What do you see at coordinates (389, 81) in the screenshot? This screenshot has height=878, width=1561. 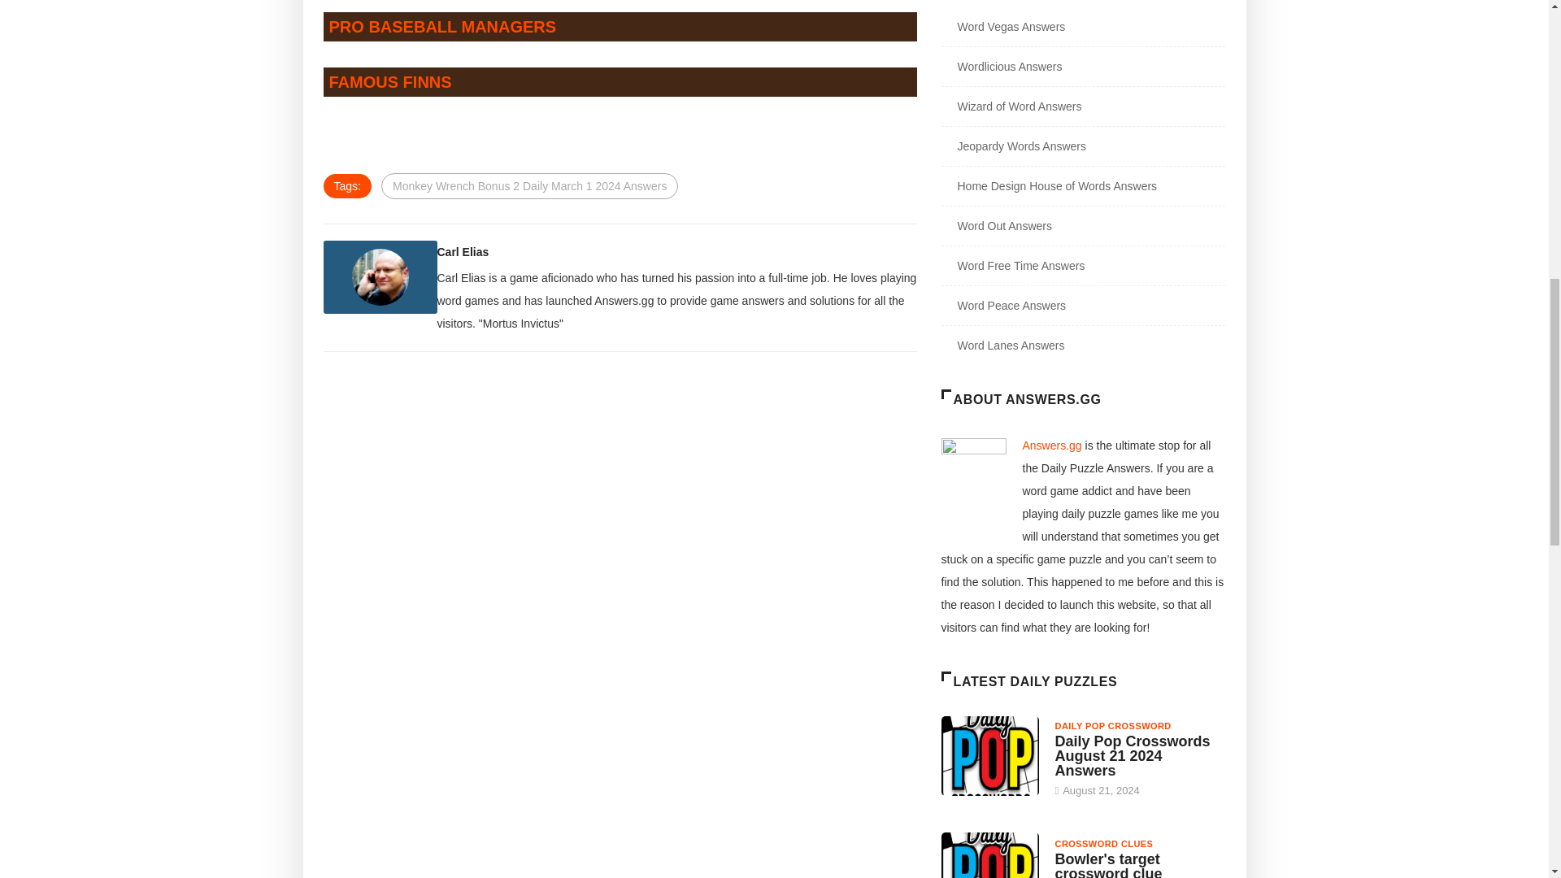 I see `FAMOUS FINNS` at bounding box center [389, 81].